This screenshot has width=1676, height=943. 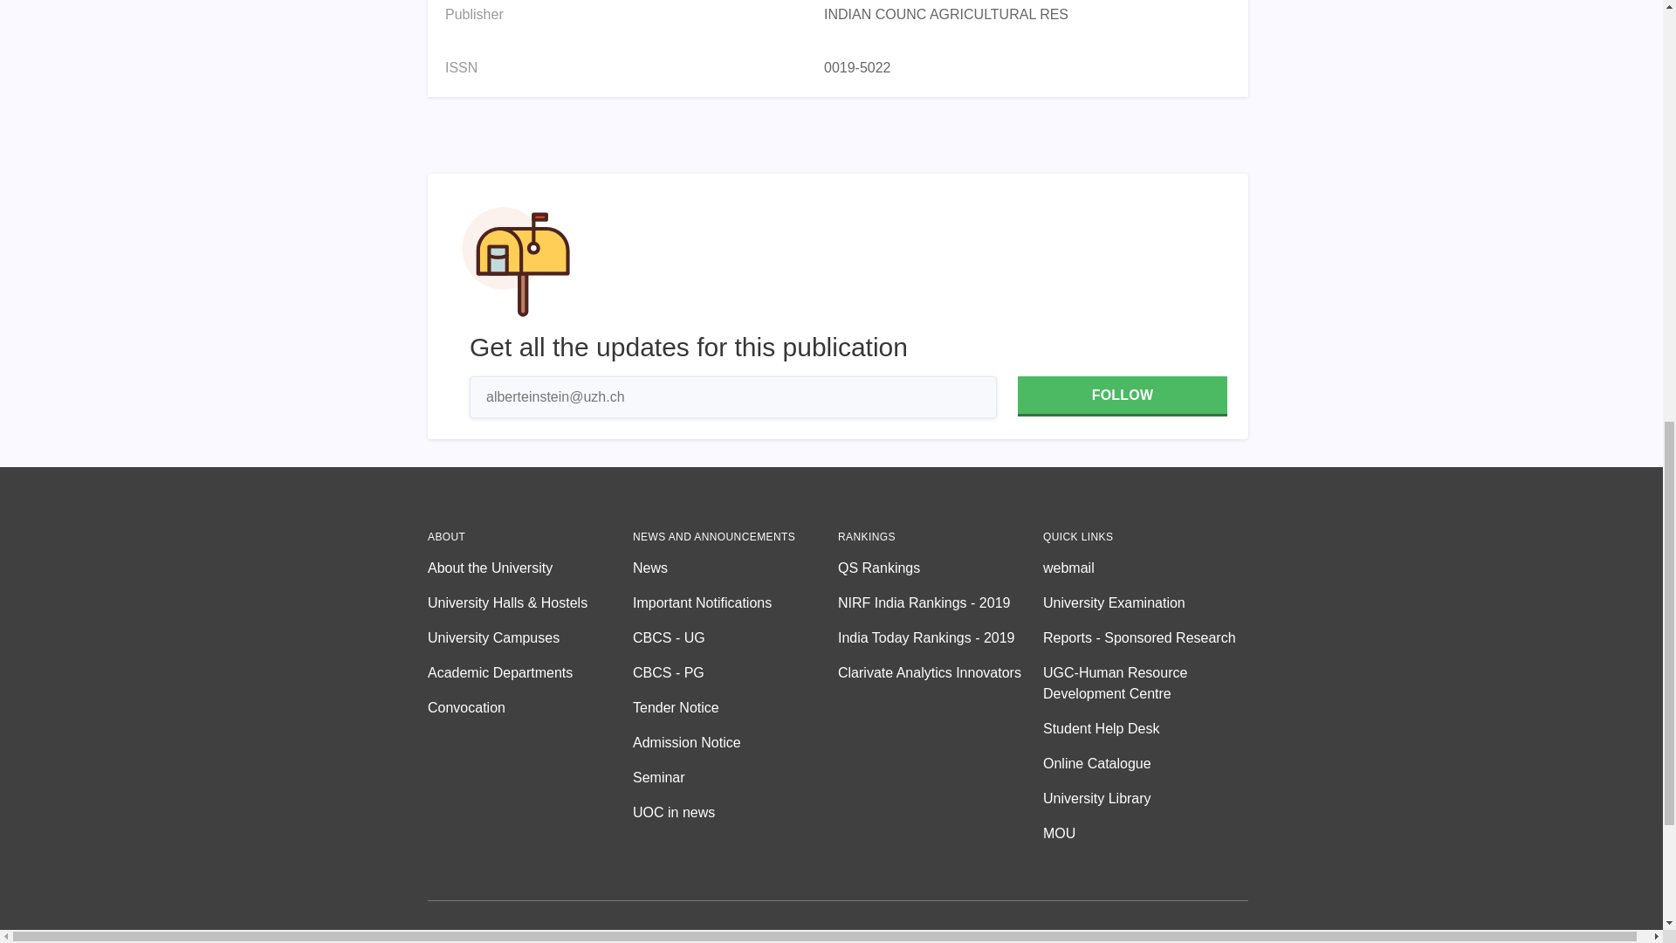 I want to click on University Library, so click(x=1145, y=798).